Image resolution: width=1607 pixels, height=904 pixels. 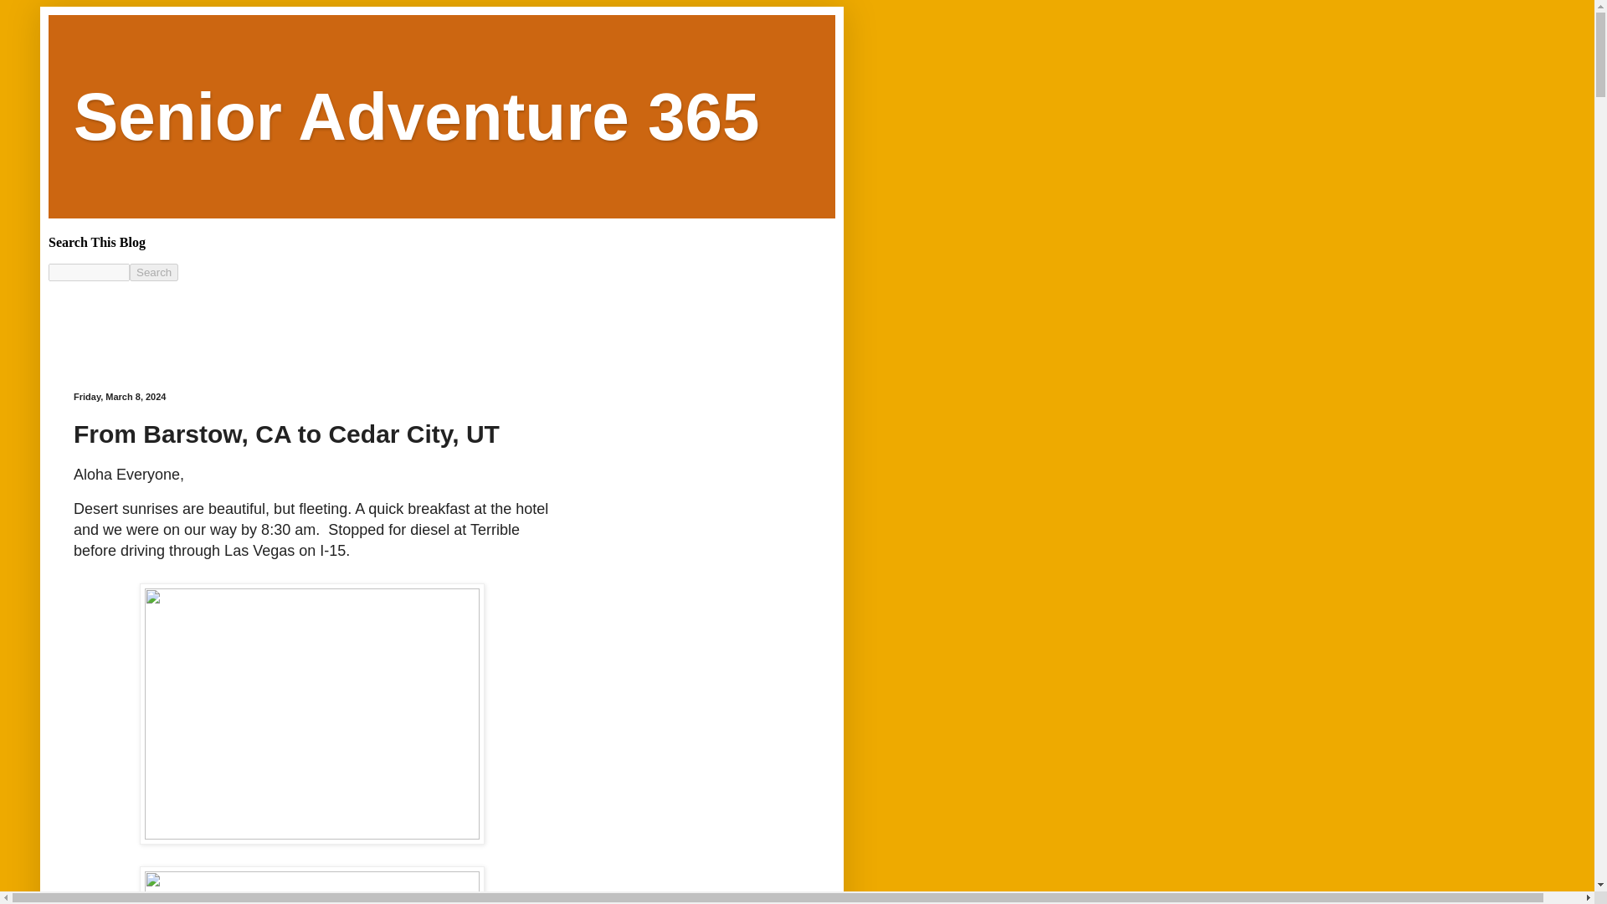 What do you see at coordinates (154, 272) in the screenshot?
I see `Search` at bounding box center [154, 272].